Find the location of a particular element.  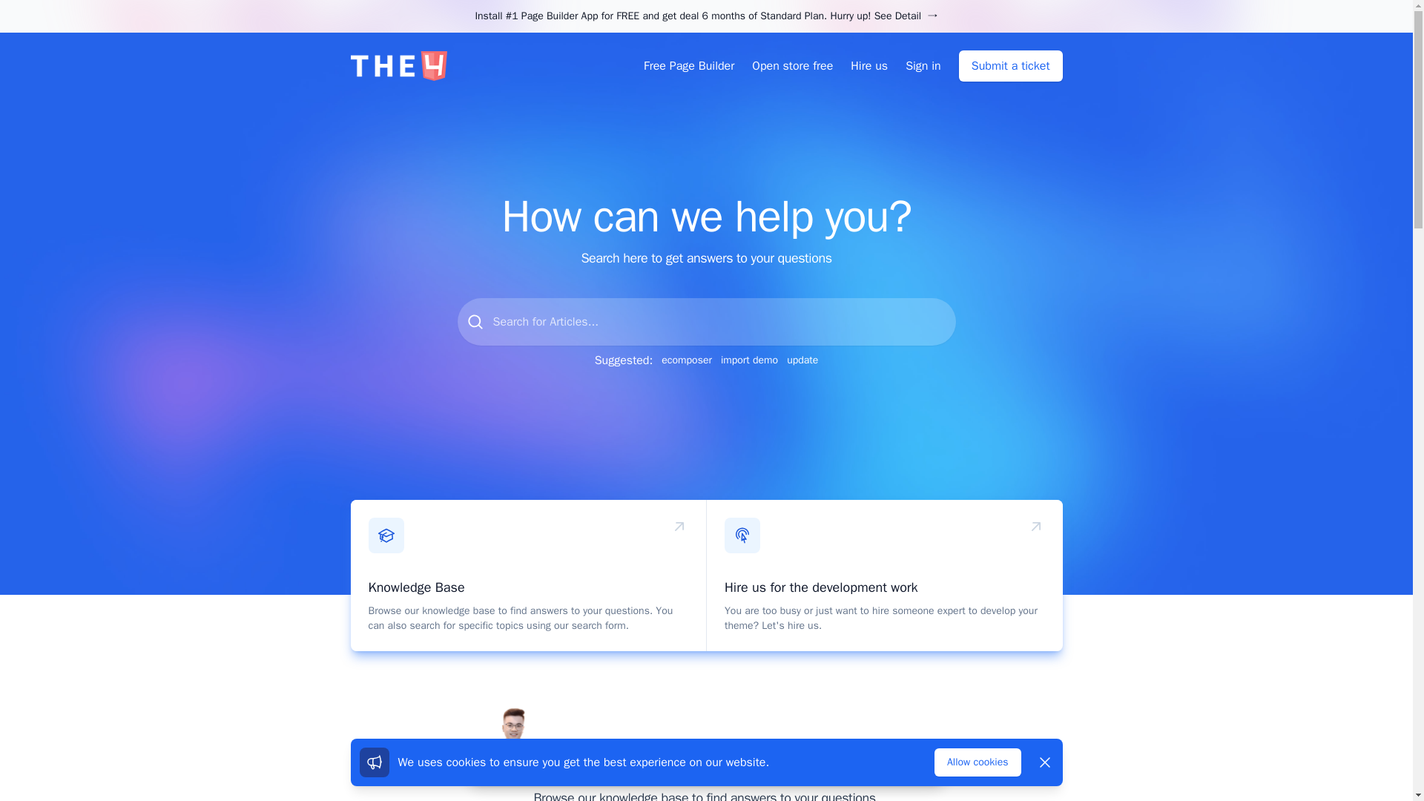

ecomposer is located at coordinates (687, 360).